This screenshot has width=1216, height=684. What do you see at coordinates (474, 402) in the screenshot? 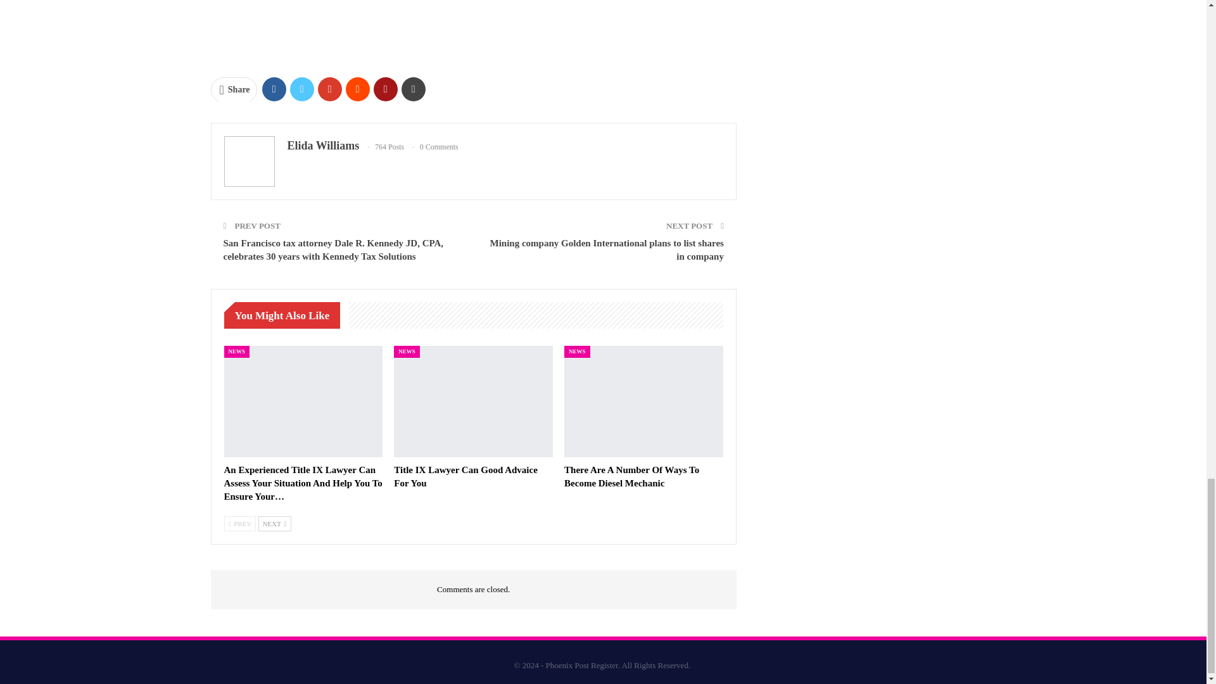
I see `Title IX Lawyer Can Good Advaice For You` at bounding box center [474, 402].